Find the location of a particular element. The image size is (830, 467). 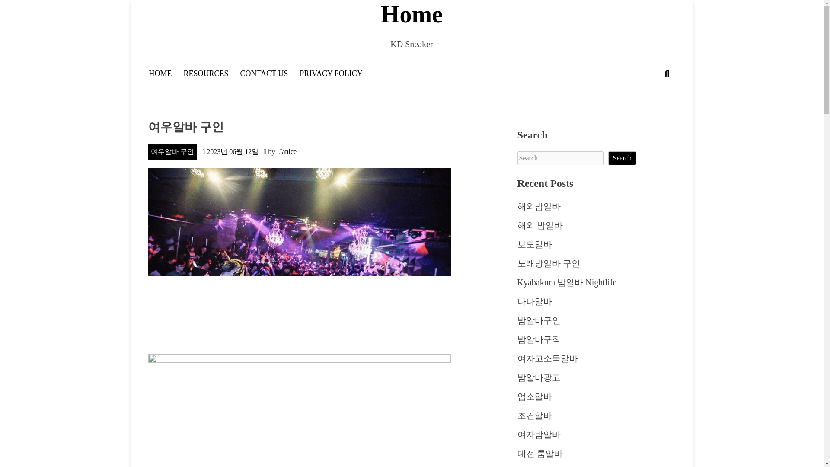

Home is located at coordinates (411, 14).